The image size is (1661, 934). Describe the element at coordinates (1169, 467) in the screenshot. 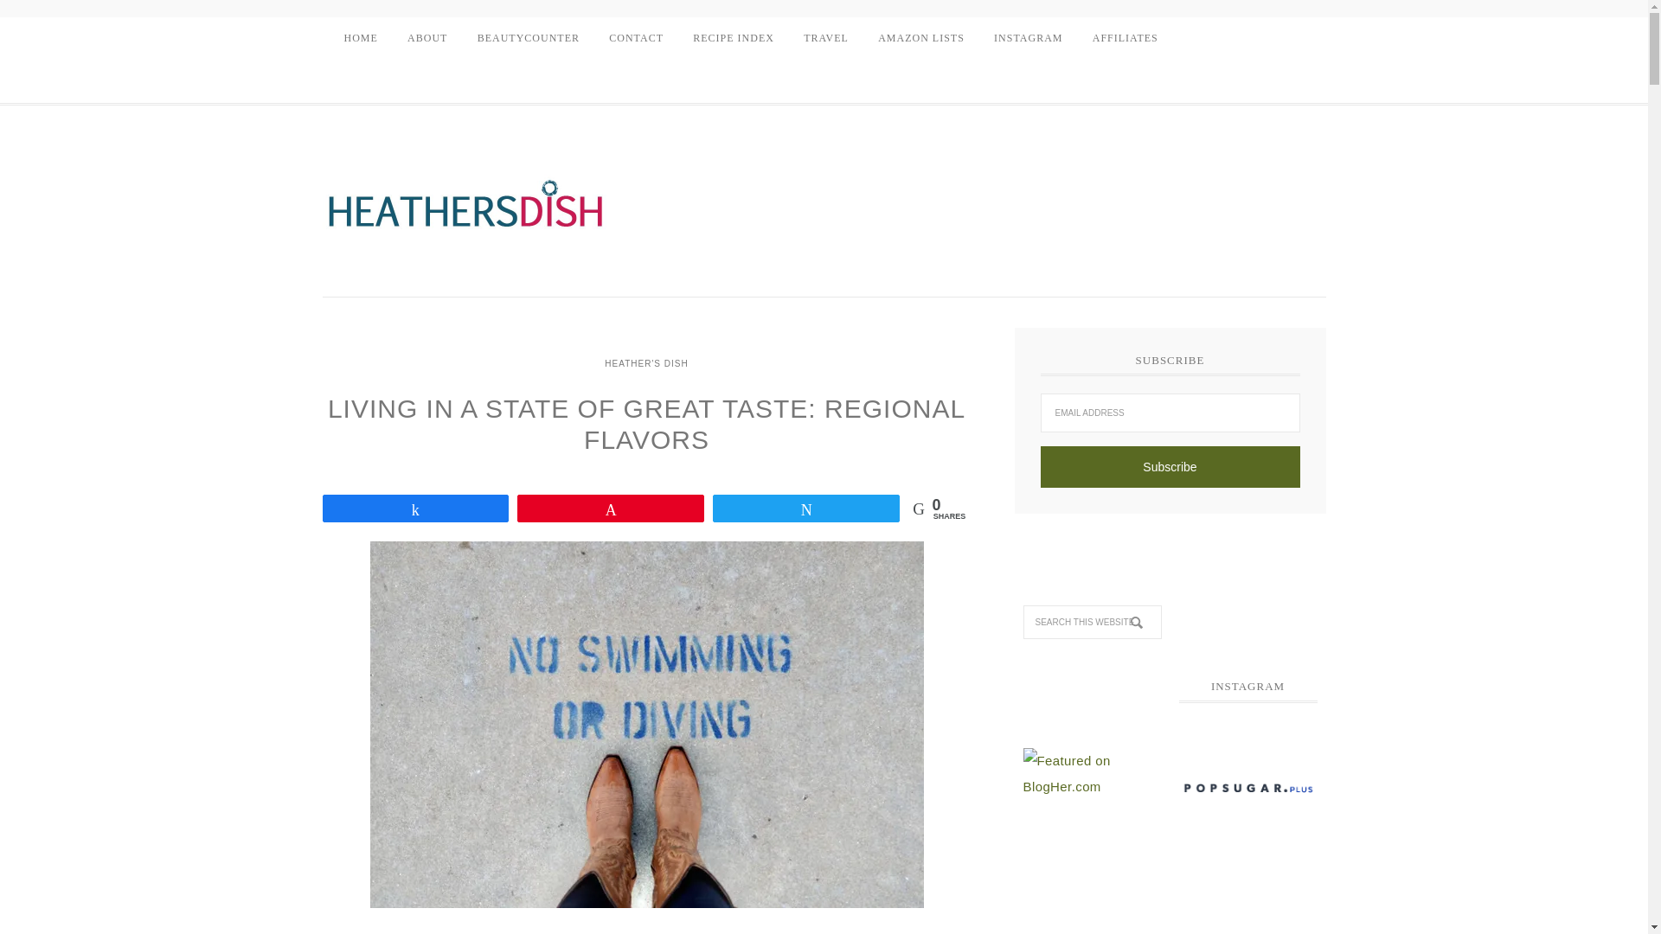

I see `Subscribe` at that location.